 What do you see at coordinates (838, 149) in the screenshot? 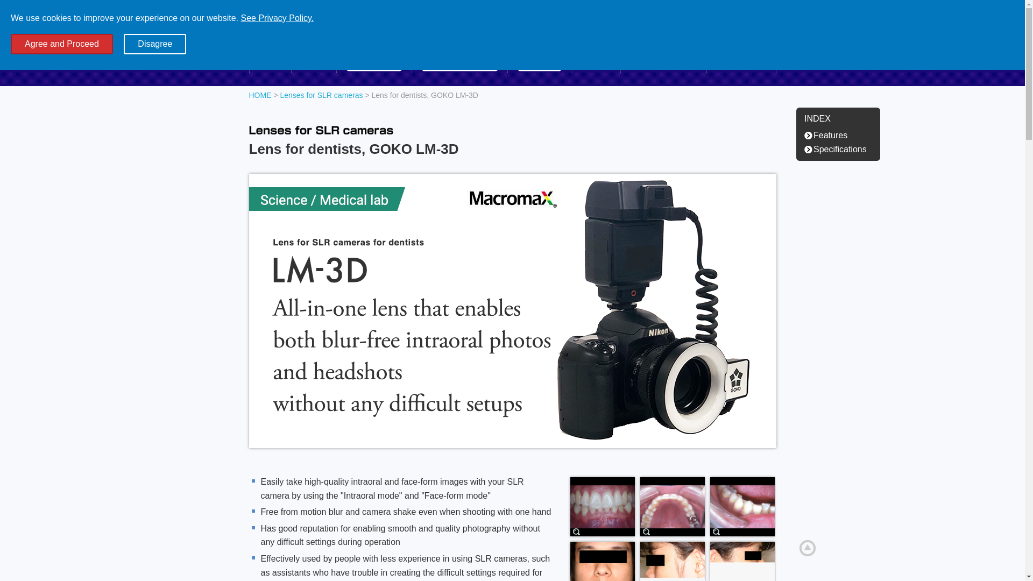
I see `Specifications` at bounding box center [838, 149].